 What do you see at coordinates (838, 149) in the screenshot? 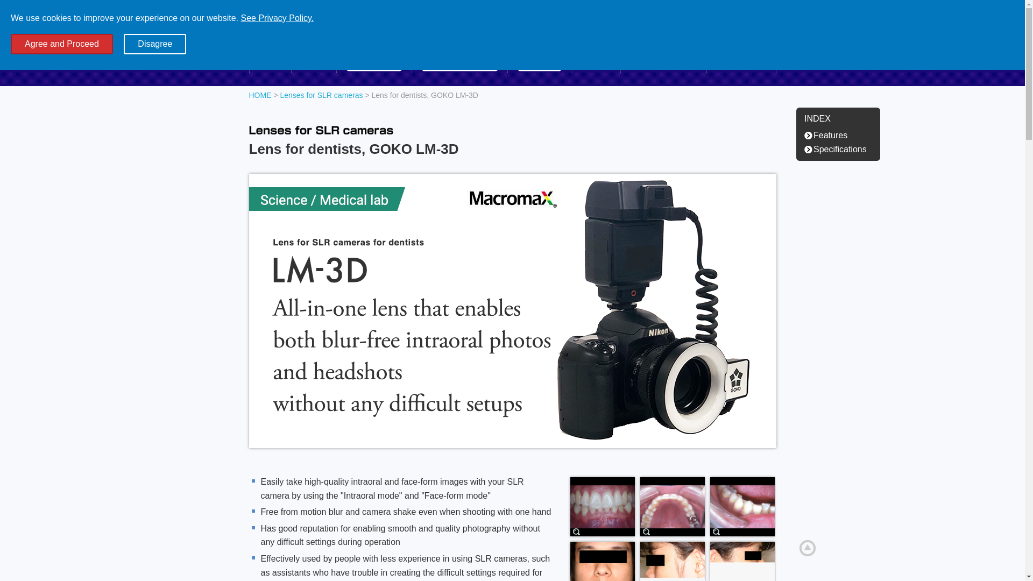
I see `Specifications` at bounding box center [838, 149].